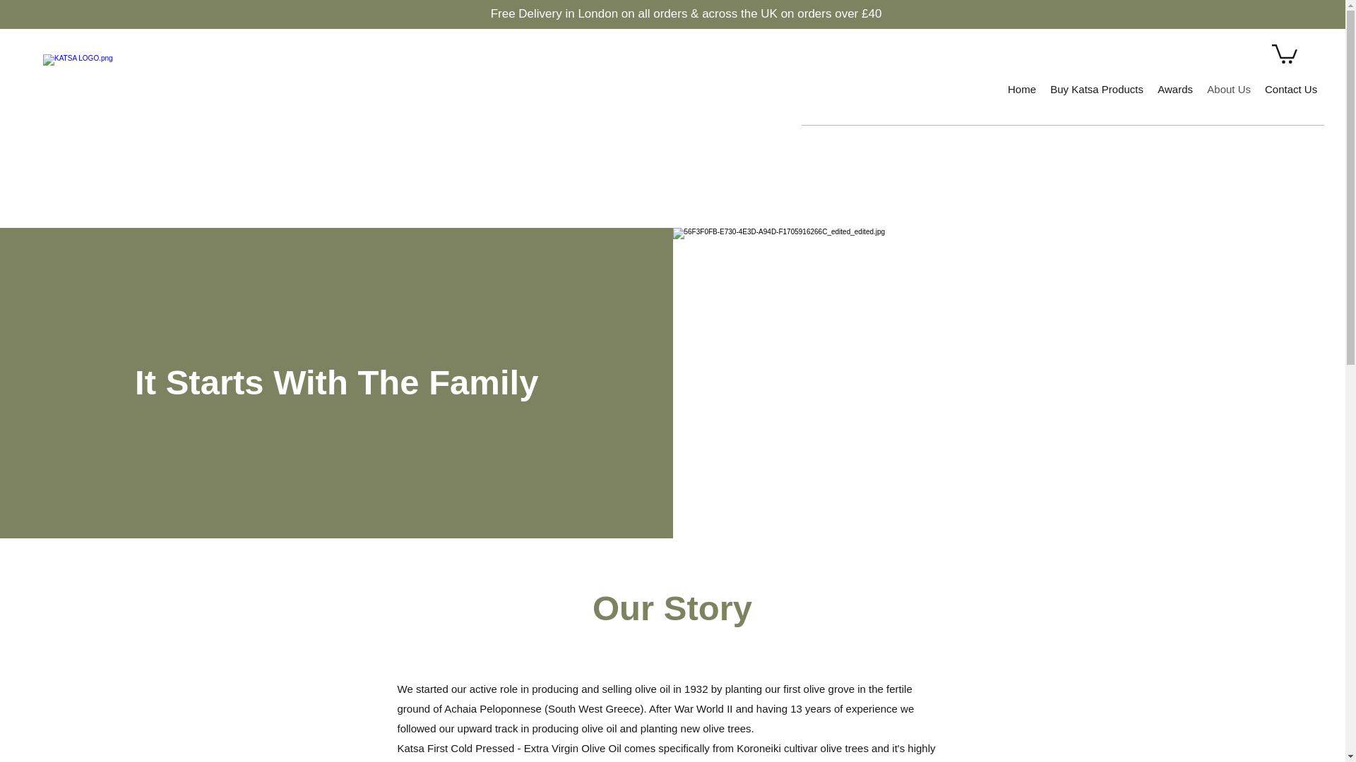 The width and height of the screenshot is (1356, 762). Describe the element at coordinates (1229, 89) in the screenshot. I see `About Us` at that location.